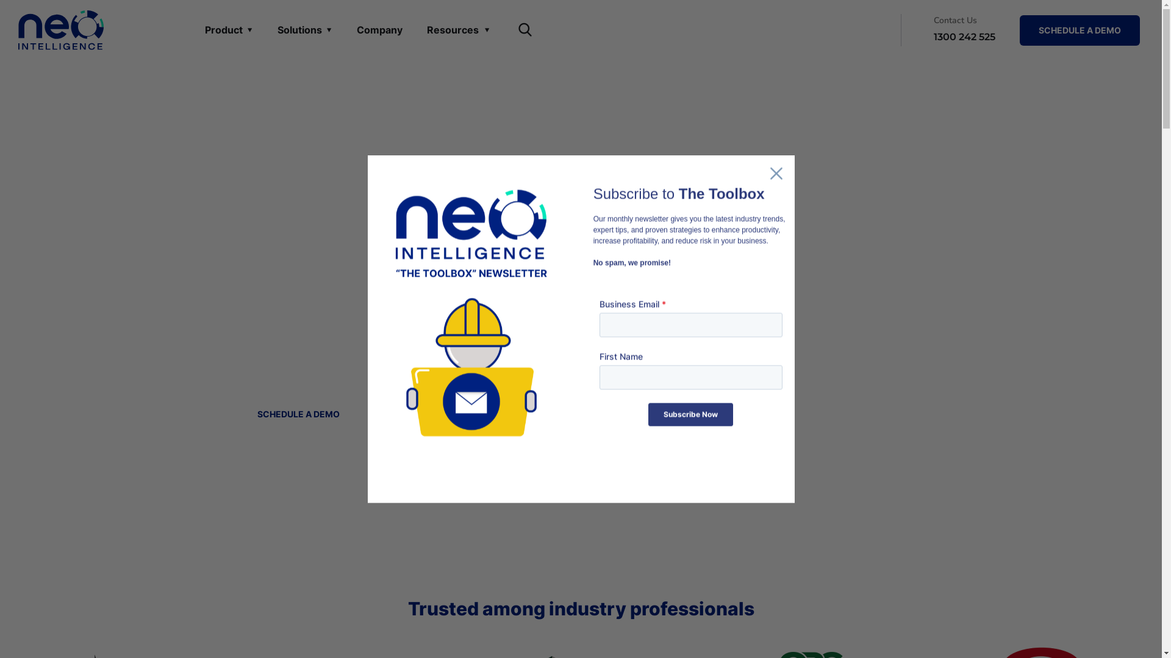  Describe the element at coordinates (1080, 30) in the screenshot. I see `SCHEDULE A DEMO` at that location.